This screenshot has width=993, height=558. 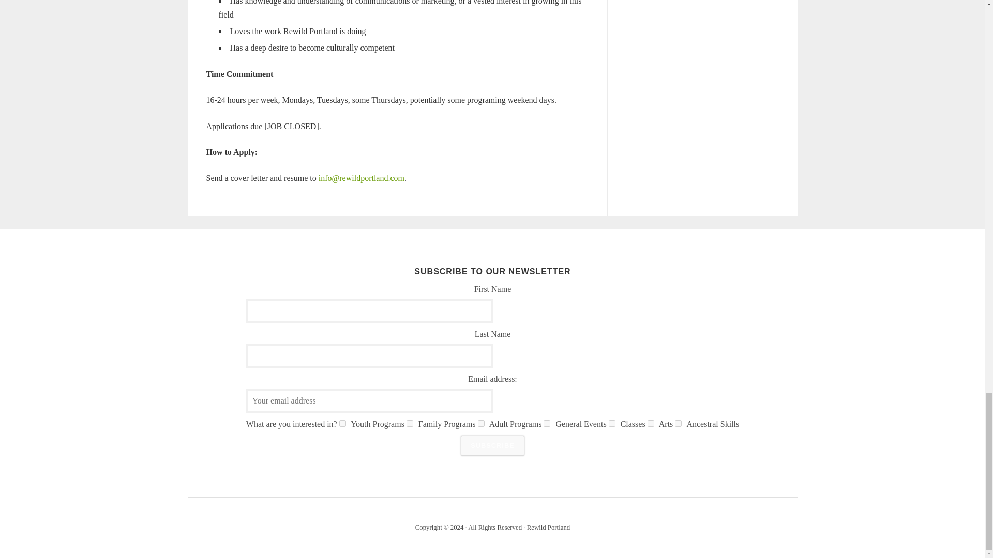 I want to click on e719ee87cd, so click(x=410, y=424).